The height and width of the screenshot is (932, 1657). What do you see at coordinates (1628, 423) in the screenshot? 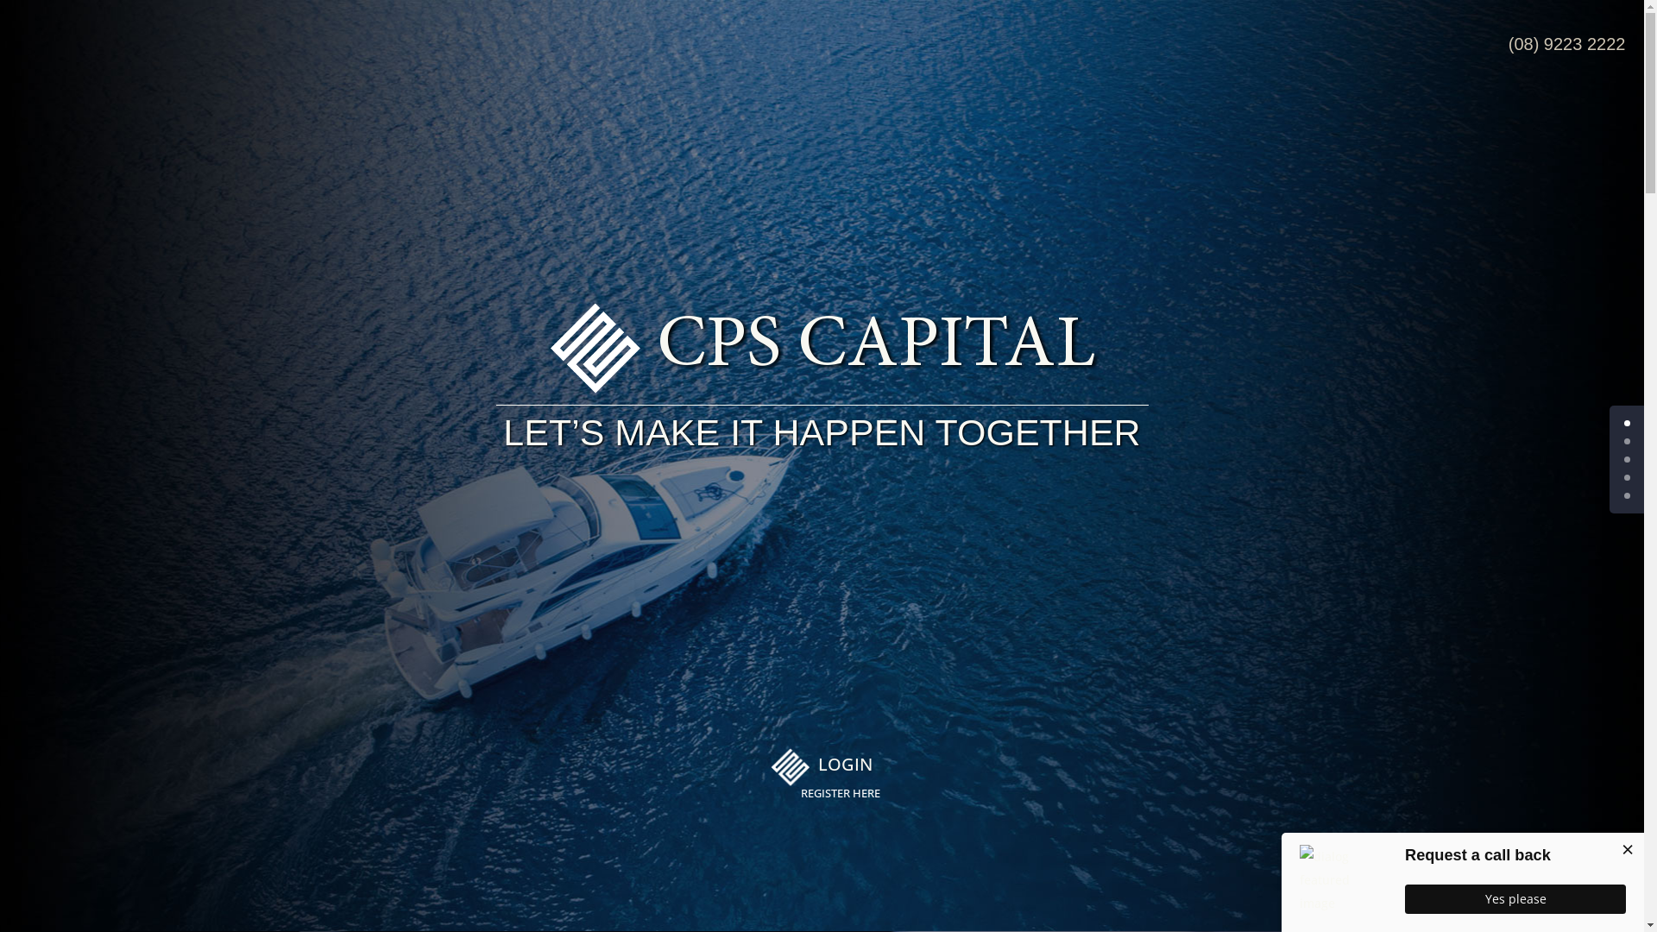
I see `0` at bounding box center [1628, 423].